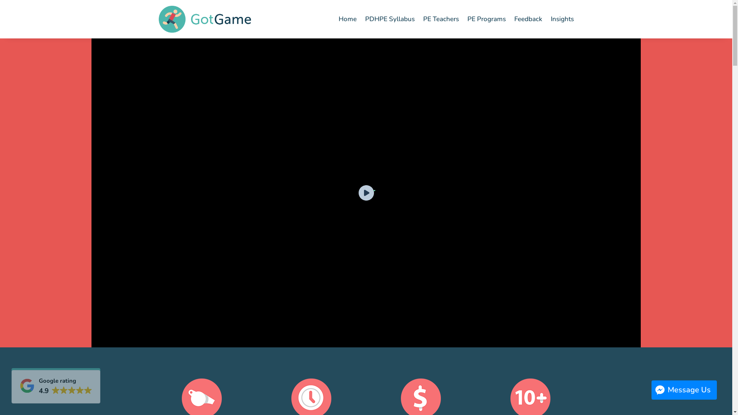  Describe the element at coordinates (528, 19) in the screenshot. I see `Feedback` at that location.